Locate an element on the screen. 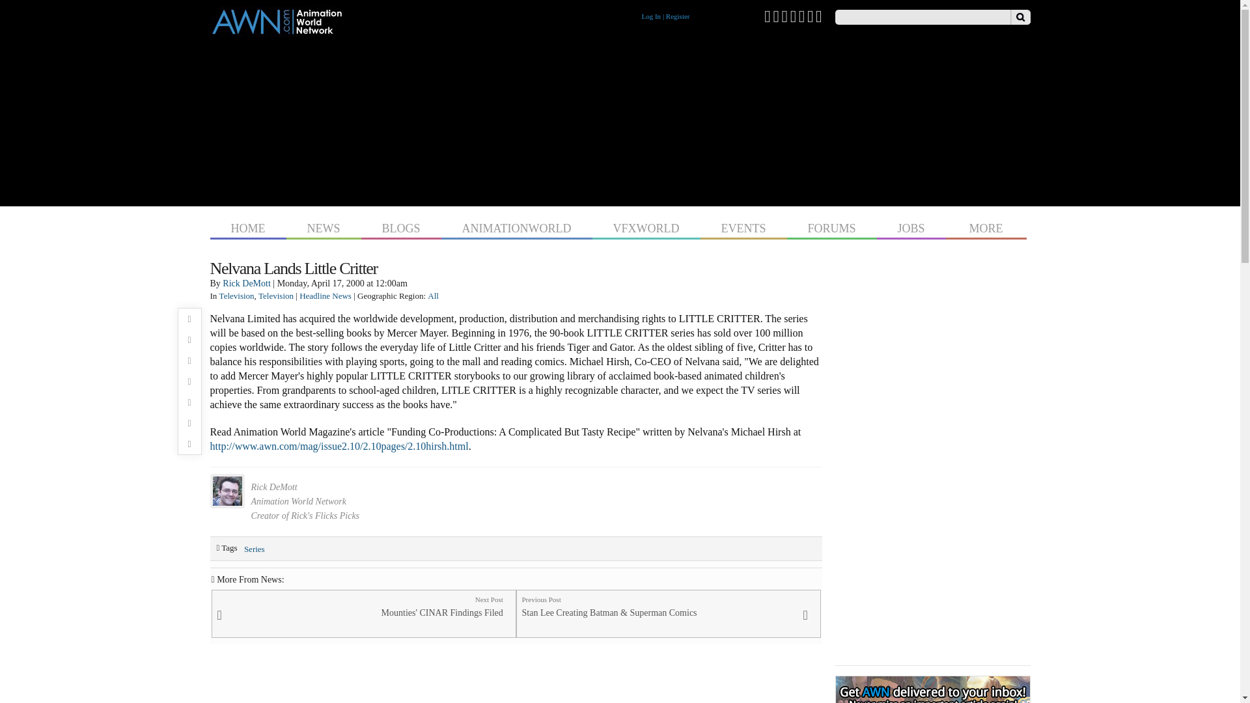 Image resolution: width=1250 pixels, height=703 pixels. Visit AWN on Twitter is located at coordinates (767, 16).